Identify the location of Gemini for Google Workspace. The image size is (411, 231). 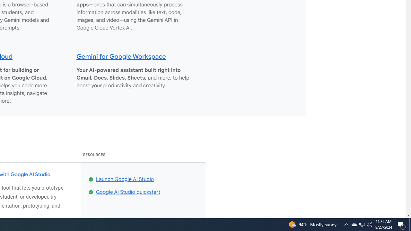
(121, 56).